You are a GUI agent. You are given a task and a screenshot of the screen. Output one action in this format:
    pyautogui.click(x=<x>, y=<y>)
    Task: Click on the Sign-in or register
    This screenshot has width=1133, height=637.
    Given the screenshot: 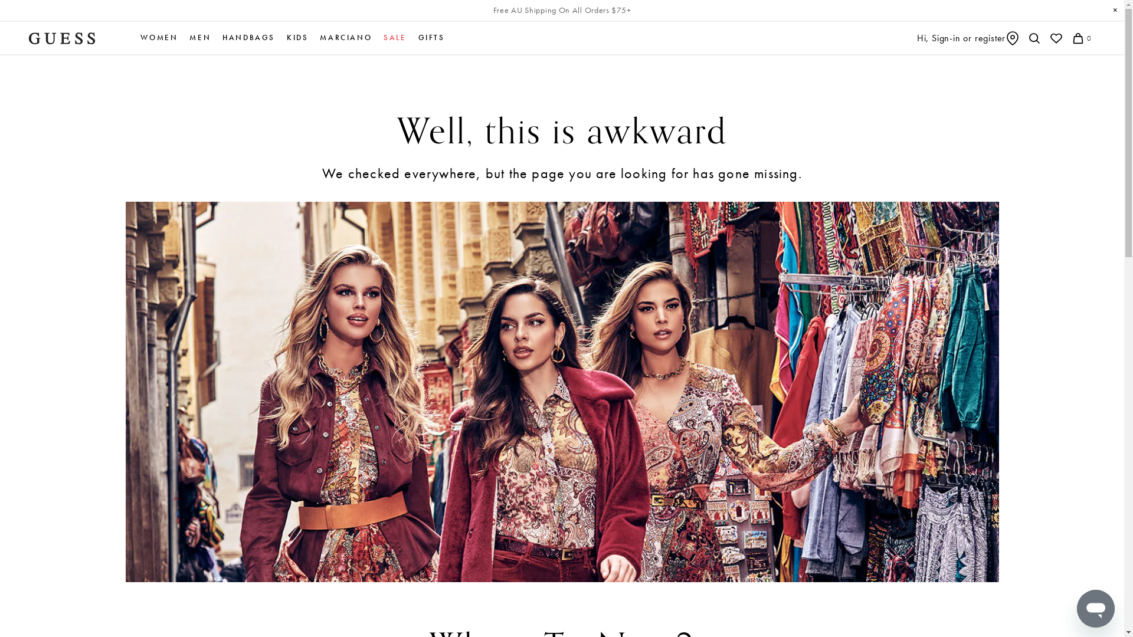 What is the action you would take?
    pyautogui.click(x=969, y=38)
    